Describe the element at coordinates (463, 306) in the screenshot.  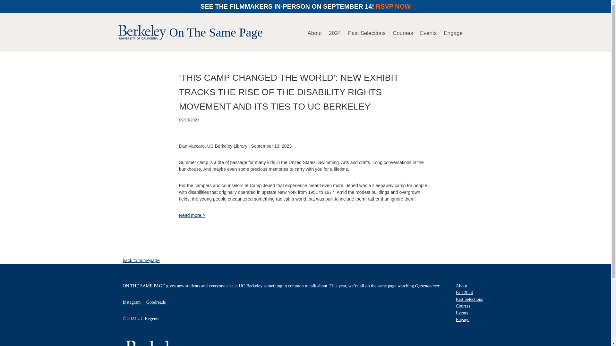
I see `Courses` at that location.